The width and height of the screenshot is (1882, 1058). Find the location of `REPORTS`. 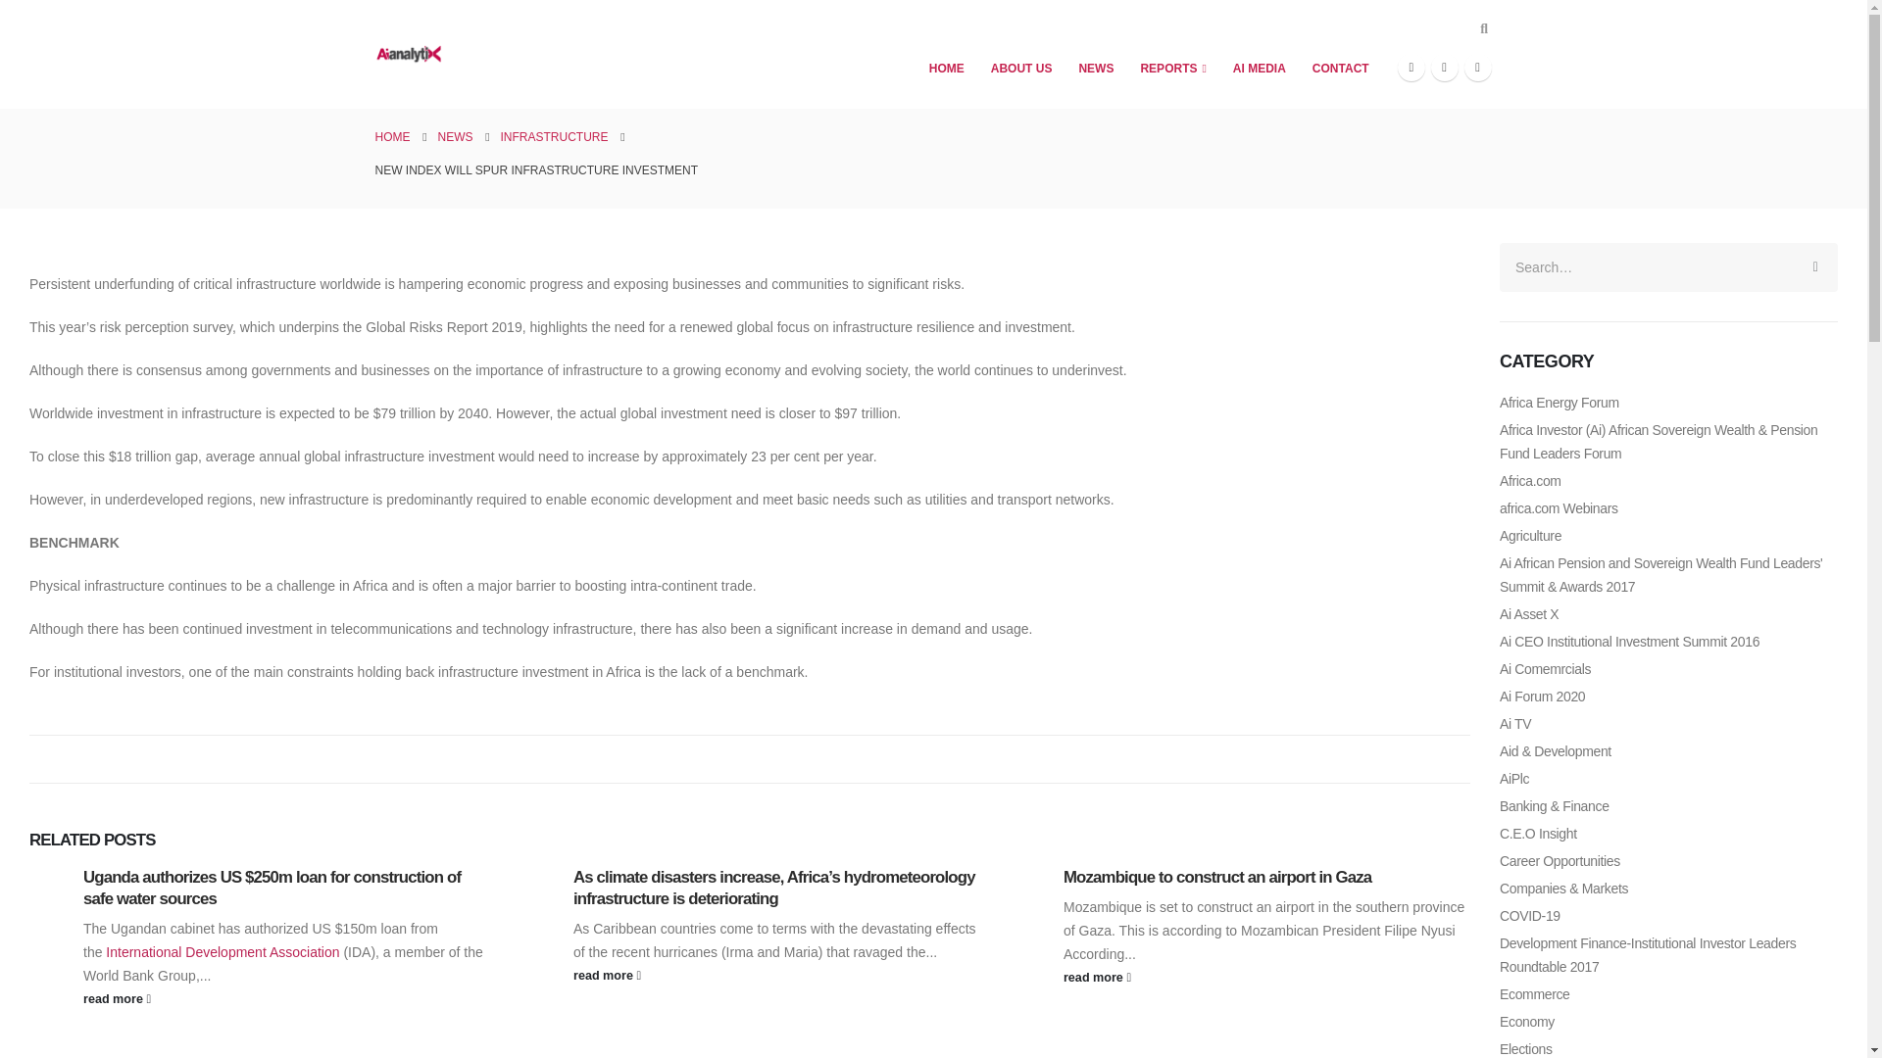

REPORTS is located at coordinates (1172, 67).